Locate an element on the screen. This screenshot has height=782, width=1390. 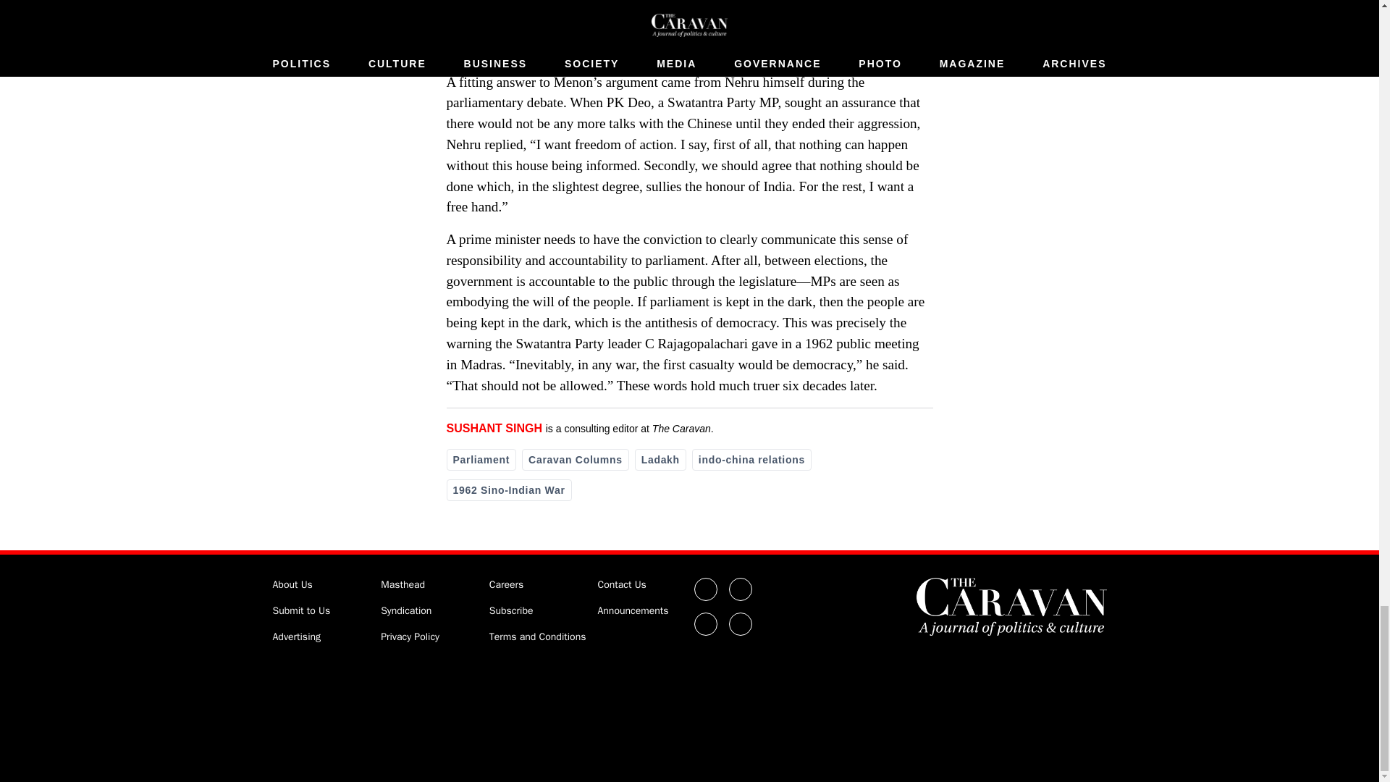
Contact Us is located at coordinates (621, 585).